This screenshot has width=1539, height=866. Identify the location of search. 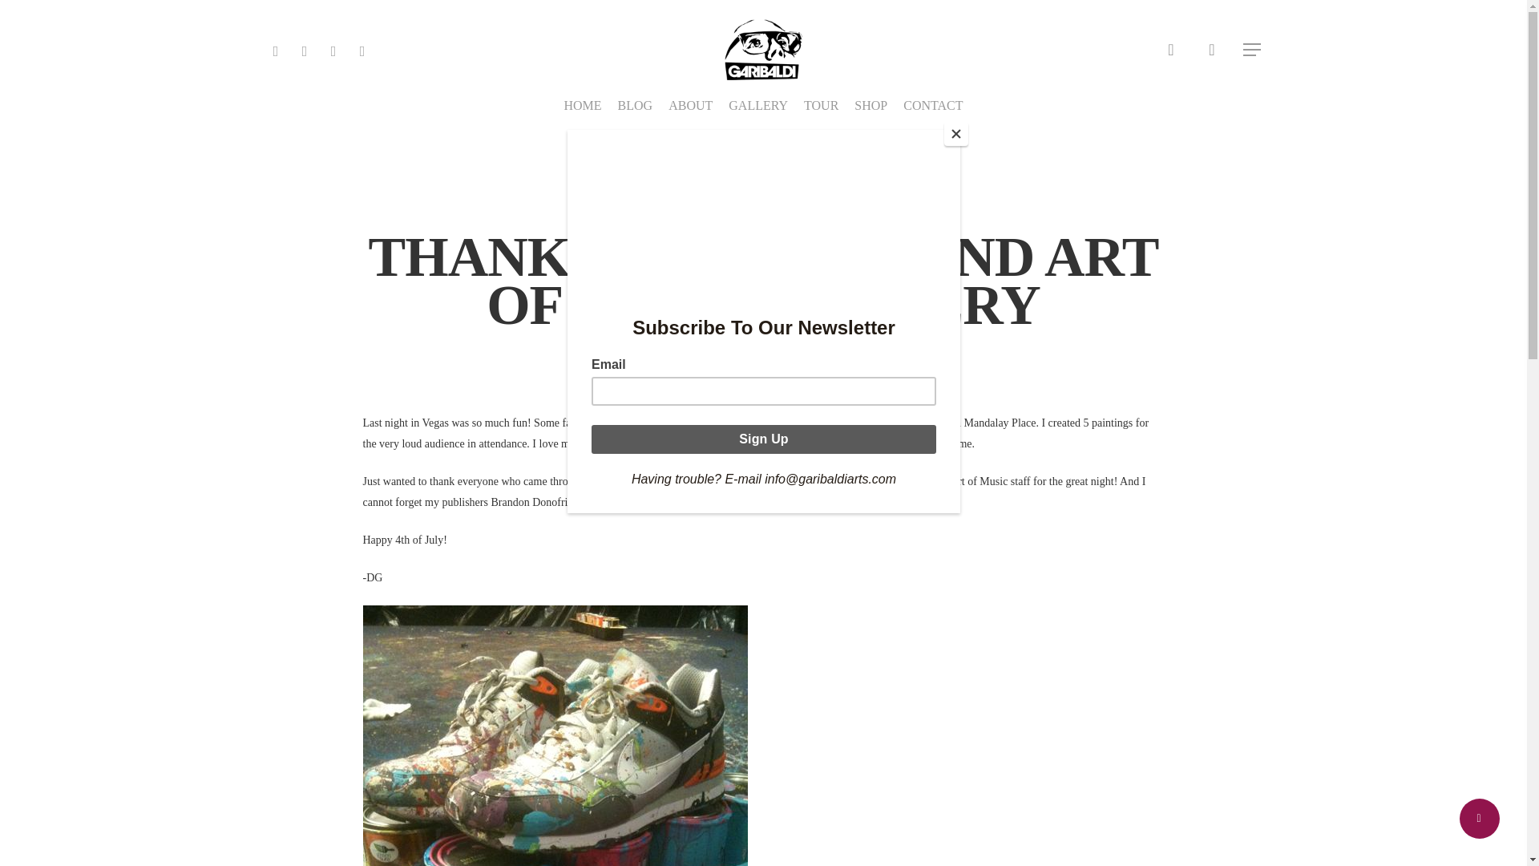
(1170, 50).